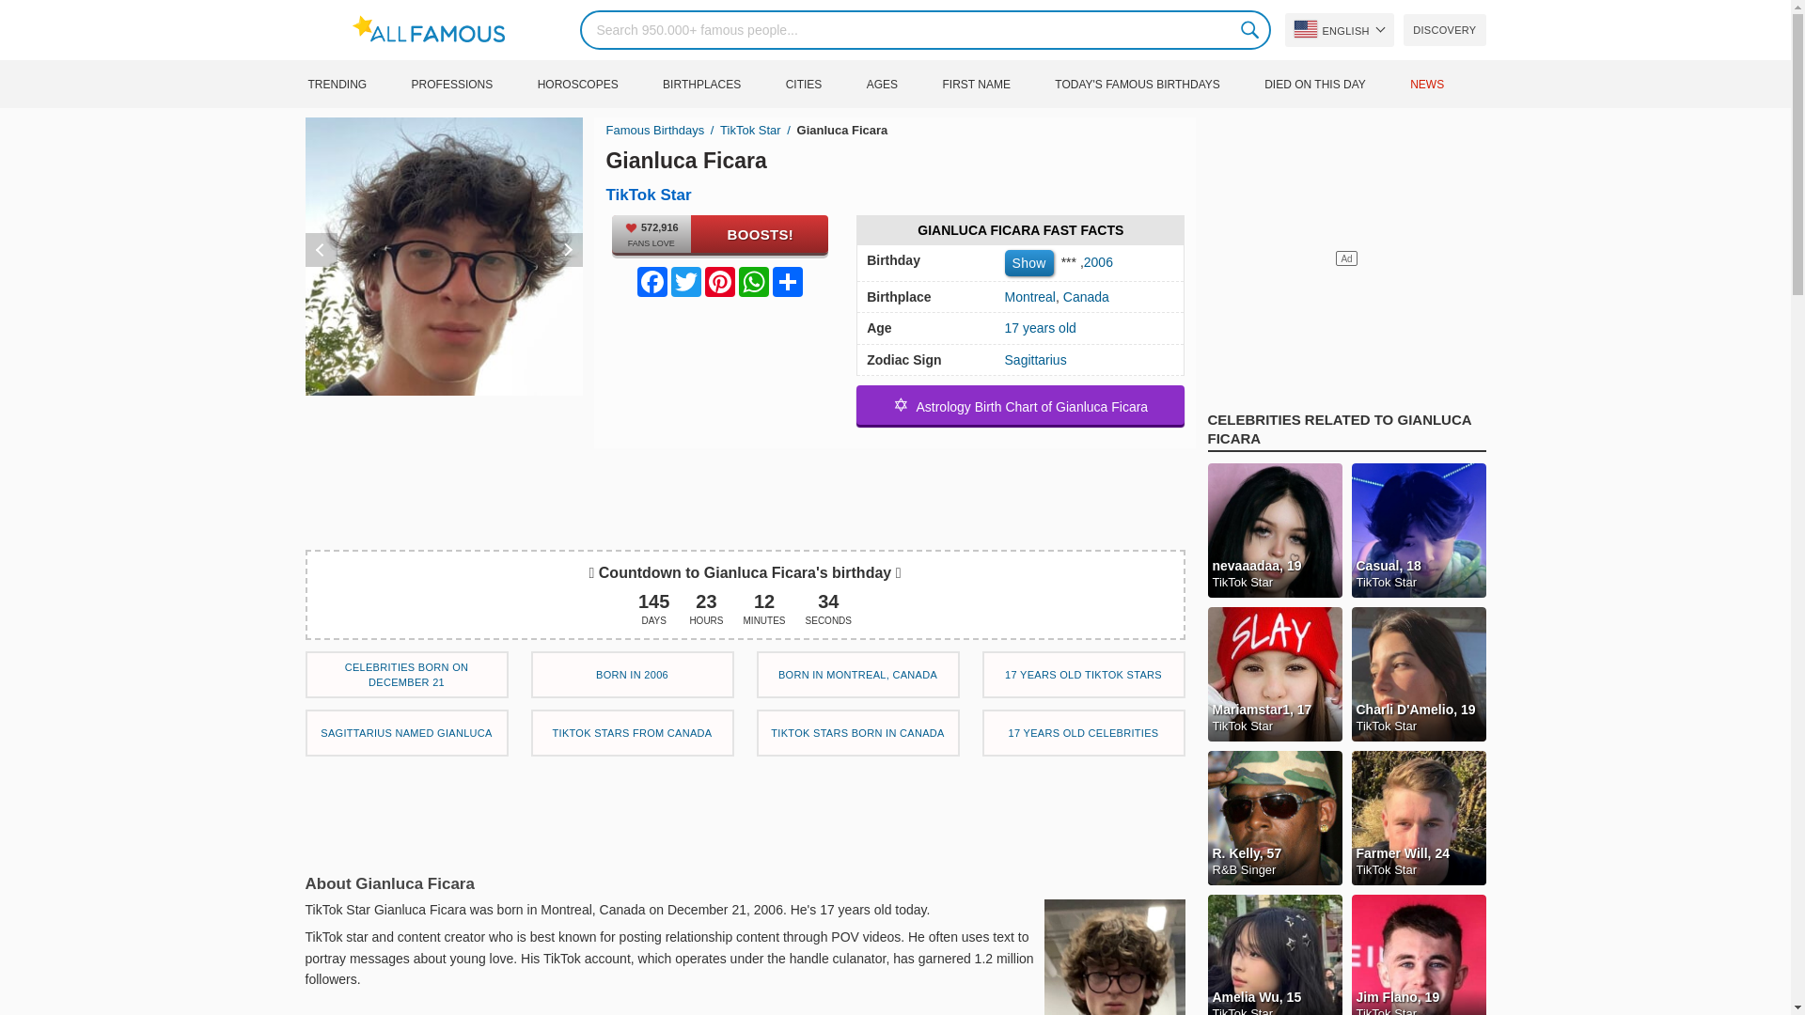 This screenshot has width=1805, height=1015. I want to click on TRENDING, so click(355, 84).